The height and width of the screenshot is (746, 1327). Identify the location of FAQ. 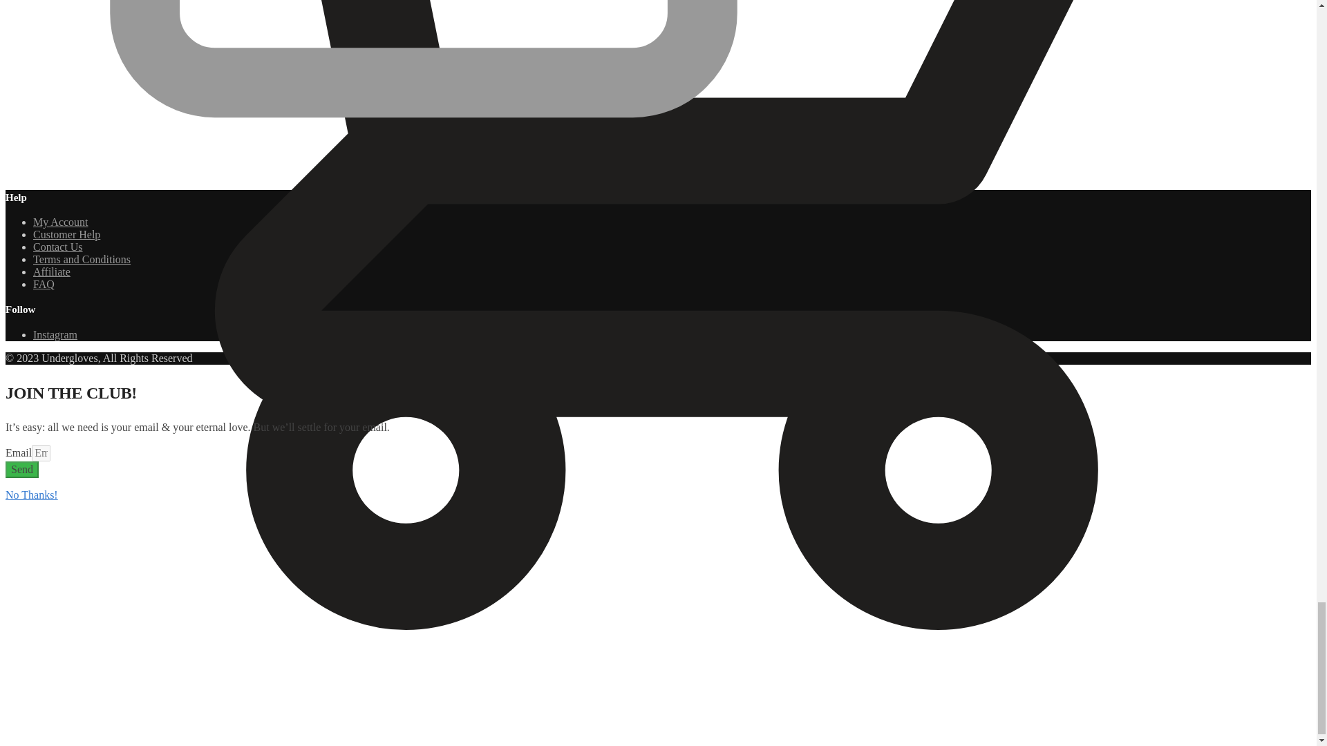
(44, 284).